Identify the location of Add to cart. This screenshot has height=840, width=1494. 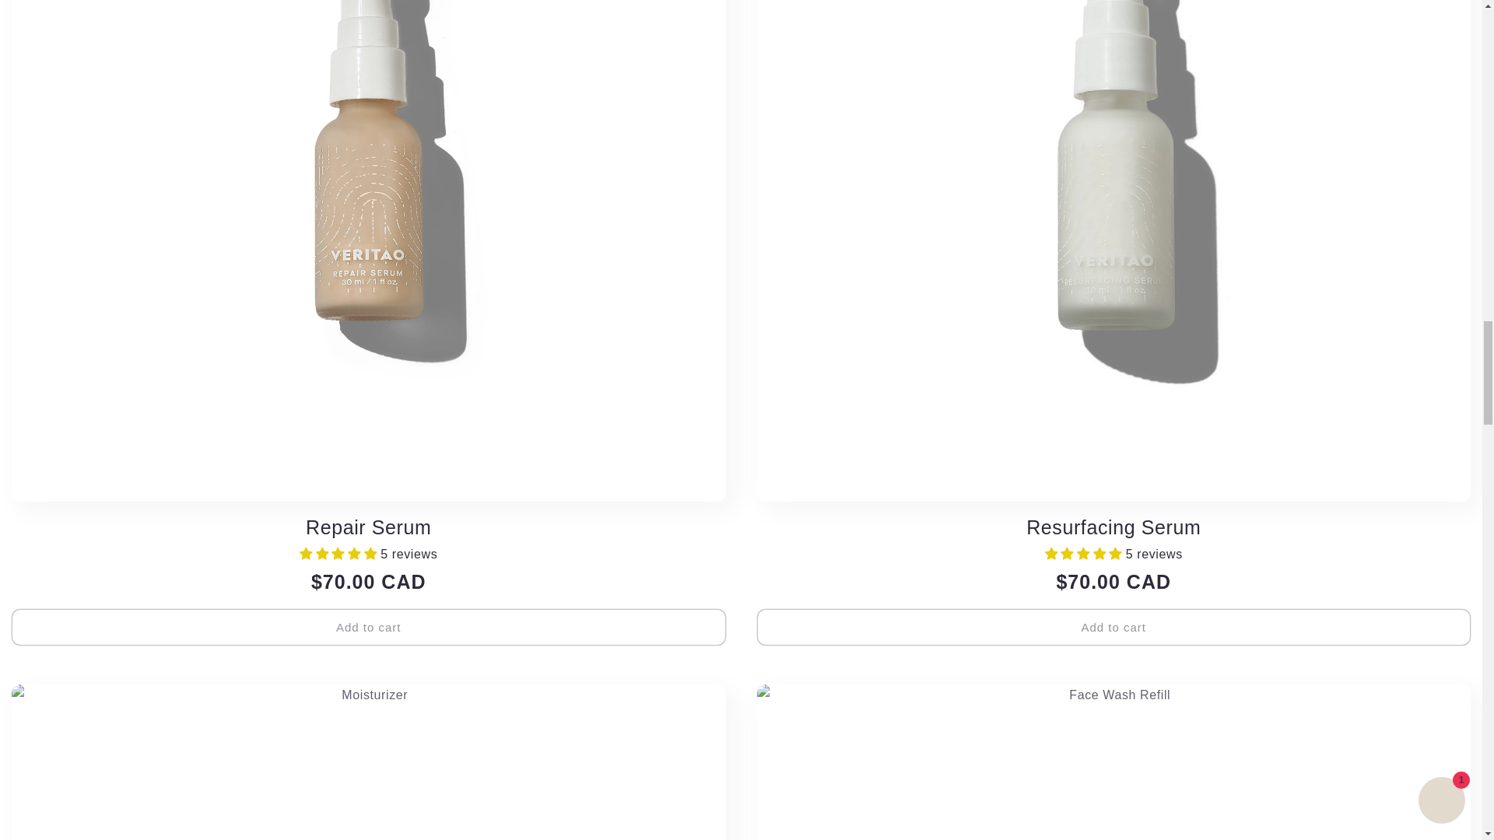
(369, 627).